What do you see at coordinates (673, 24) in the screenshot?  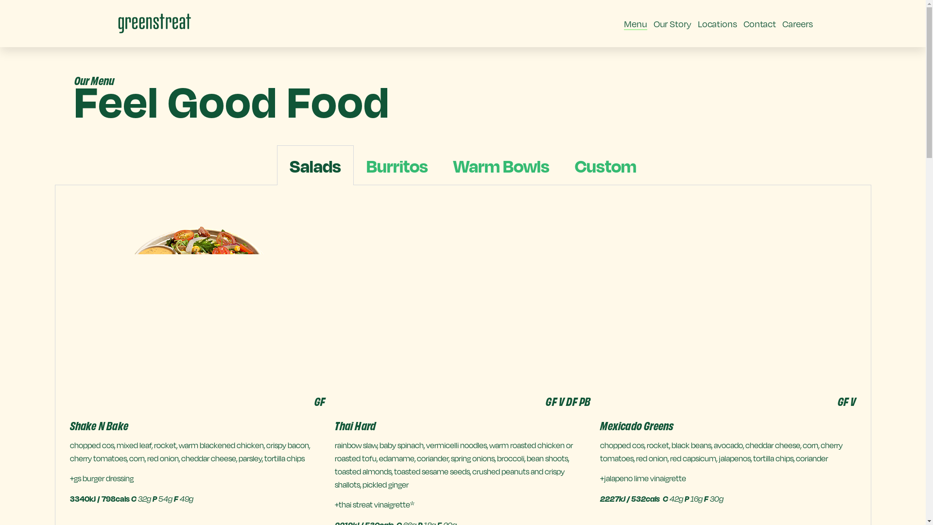 I see `Our Story` at bounding box center [673, 24].